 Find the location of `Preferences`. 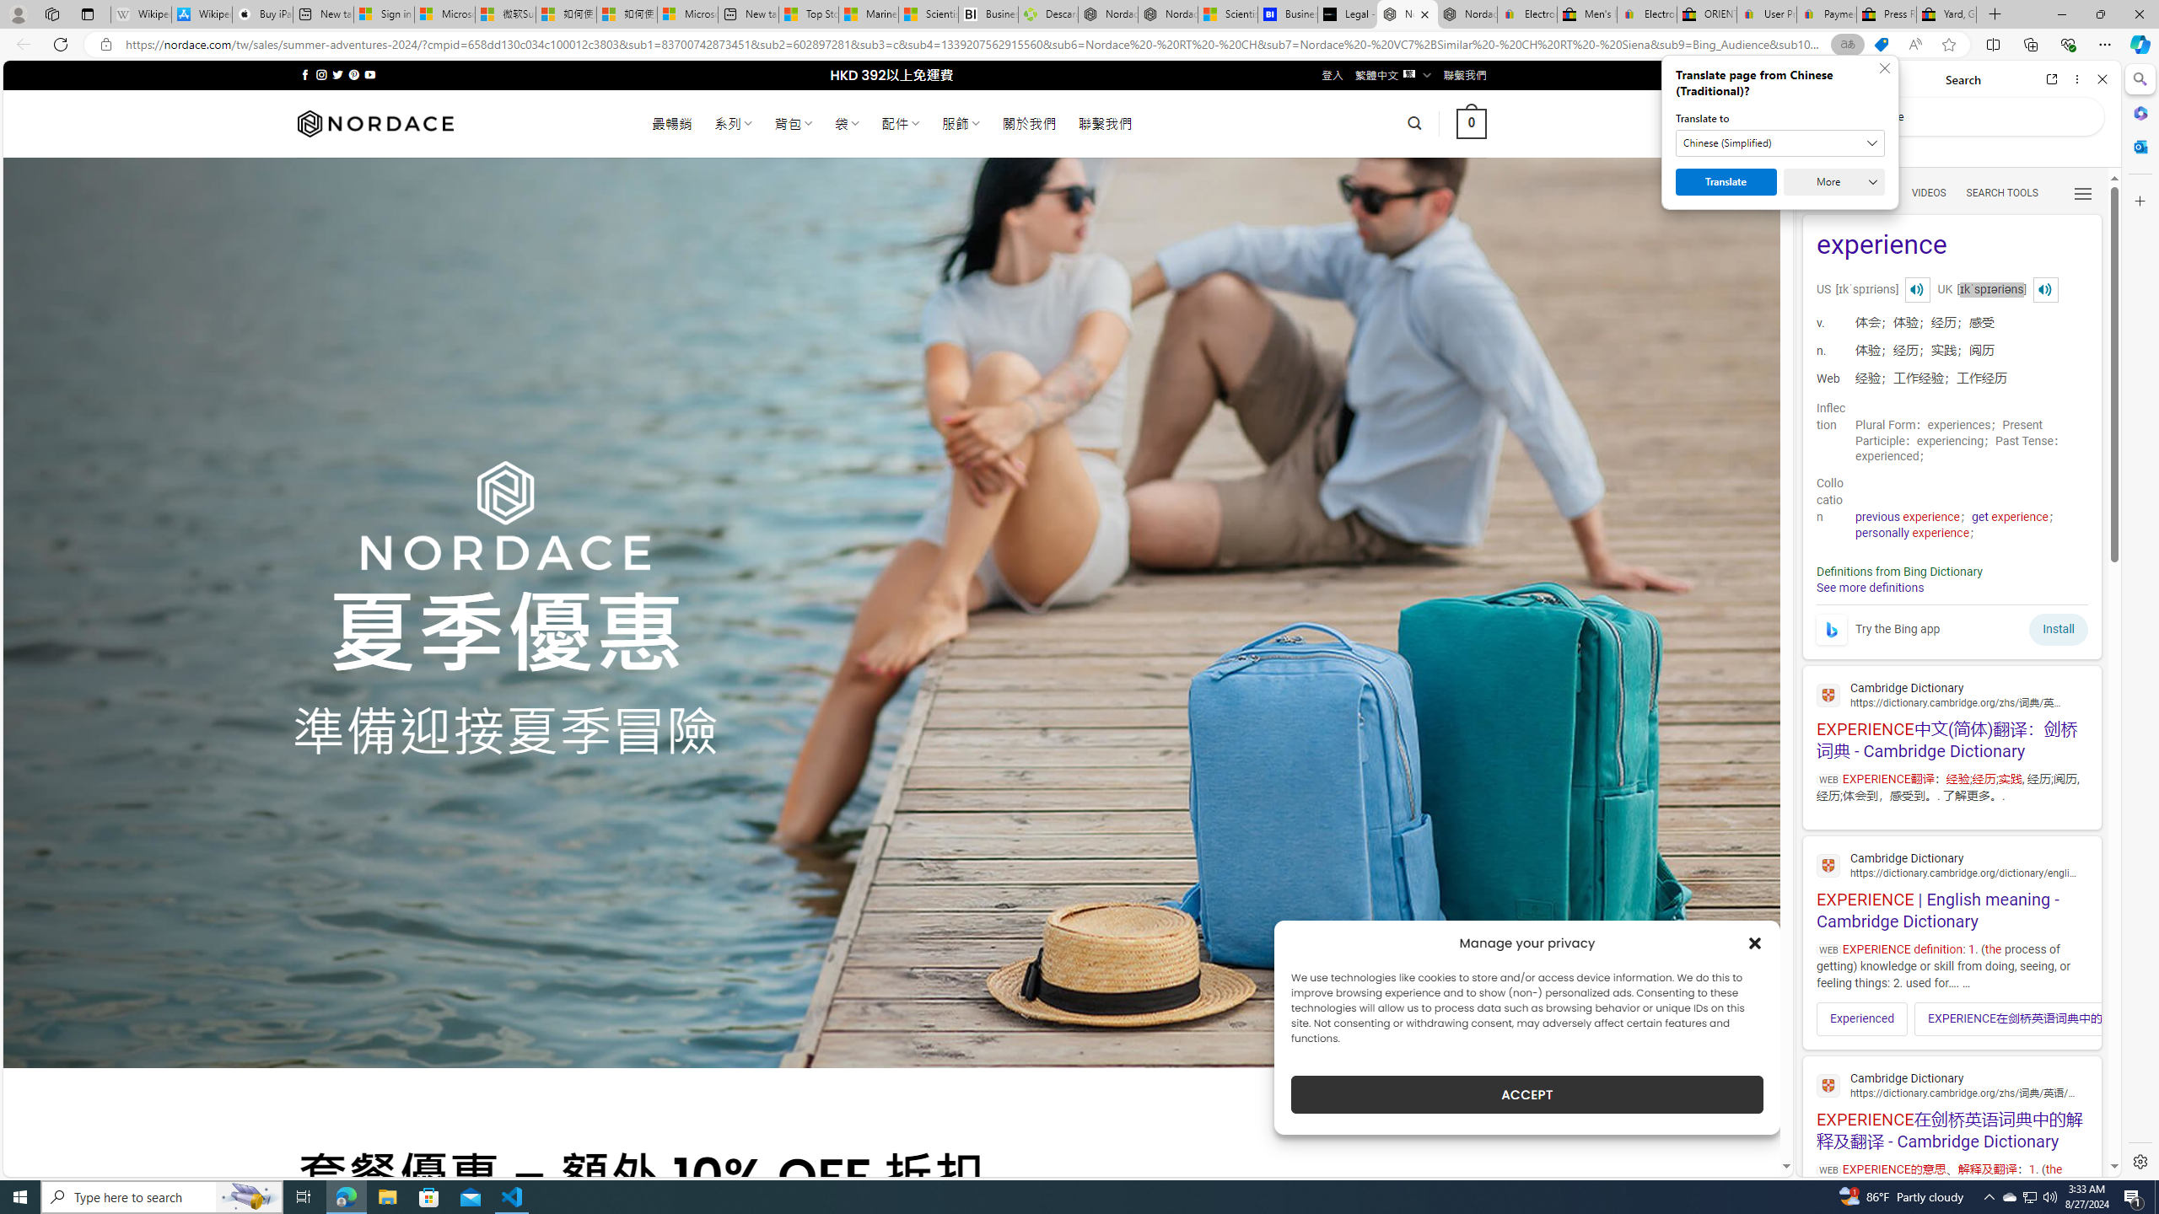

Preferences is located at coordinates (2081, 192).